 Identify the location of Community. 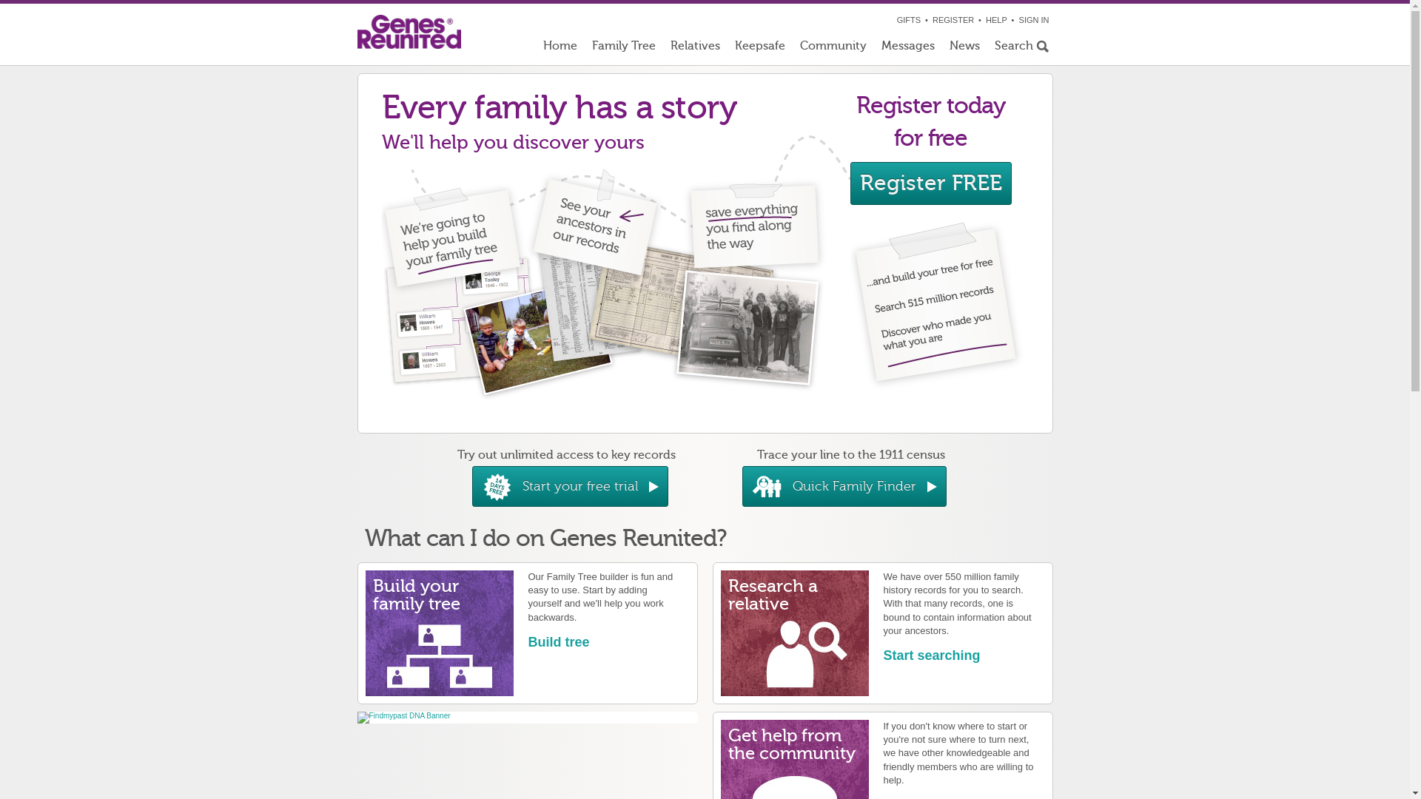
(833, 49).